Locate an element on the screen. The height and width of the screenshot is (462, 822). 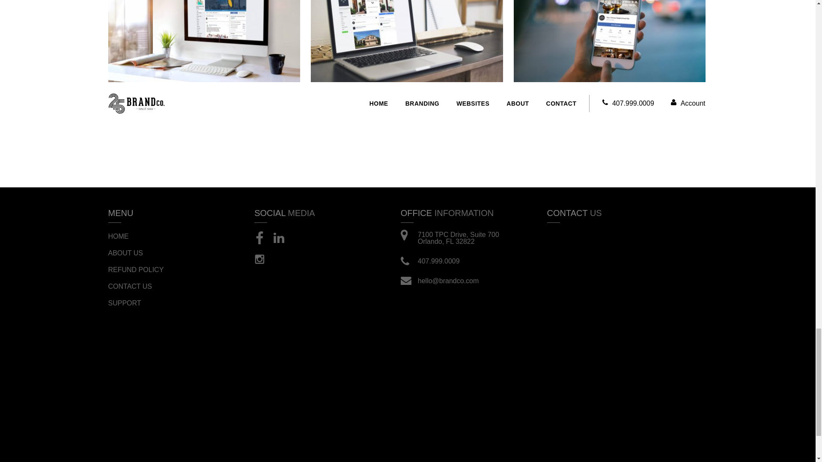
SUPPORT is located at coordinates (135, 303).